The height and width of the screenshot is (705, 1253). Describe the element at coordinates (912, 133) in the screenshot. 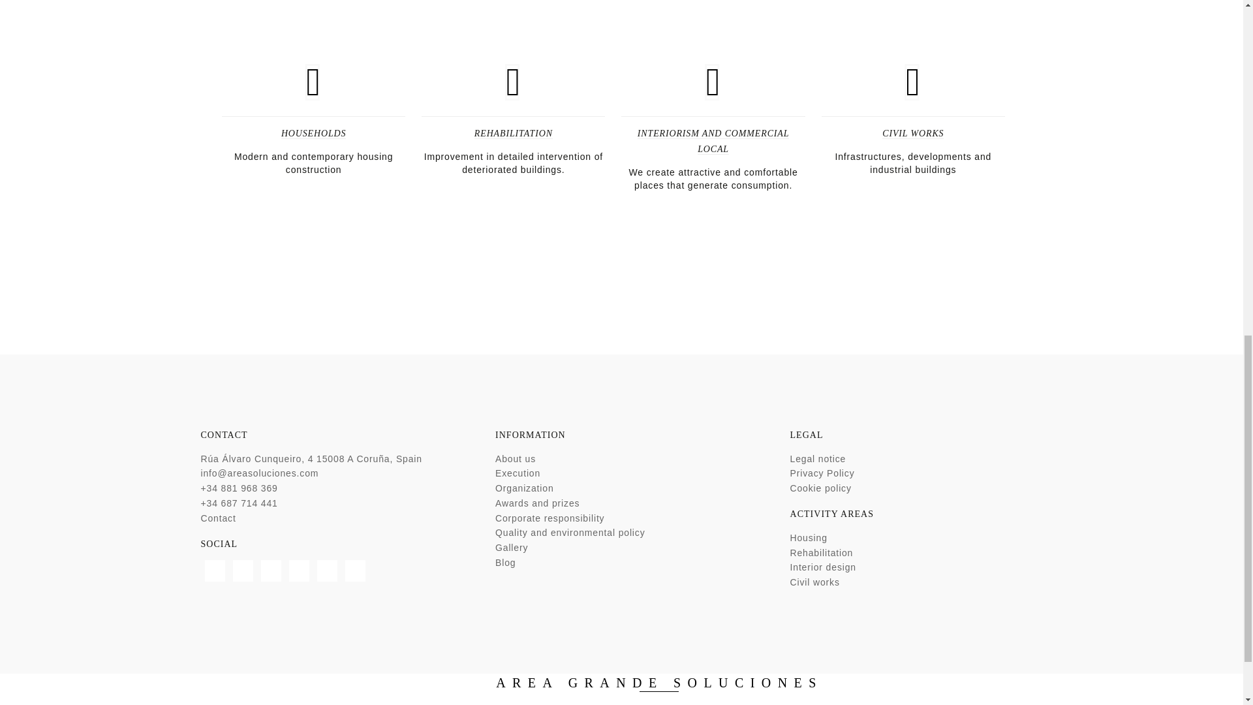

I see `CIVIL WORKS` at that location.